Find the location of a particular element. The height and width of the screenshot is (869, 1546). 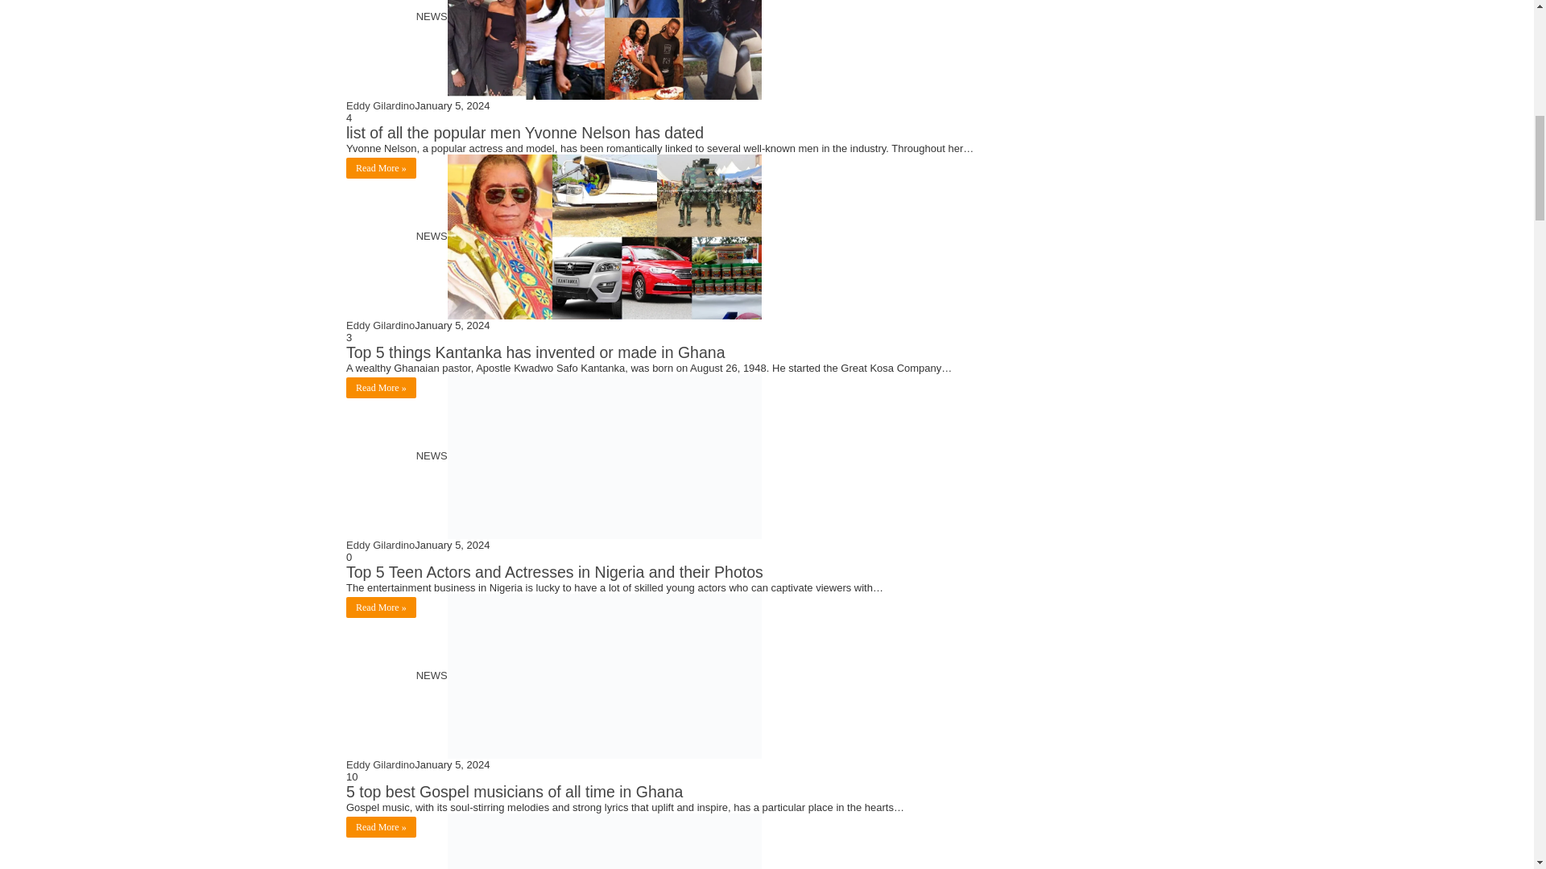

Eddy Gilardino is located at coordinates (380, 325).